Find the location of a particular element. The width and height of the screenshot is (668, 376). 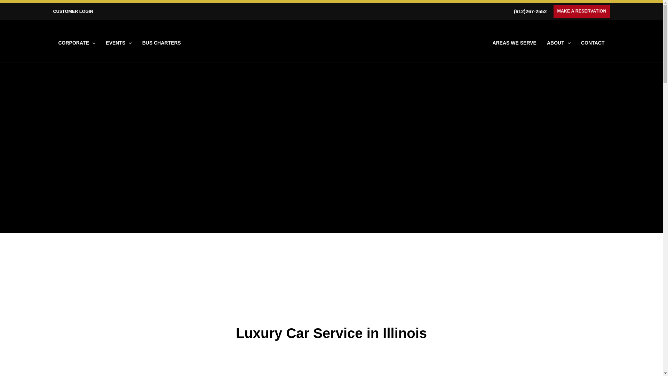

CUSTOMER LOGIN is located at coordinates (72, 11).